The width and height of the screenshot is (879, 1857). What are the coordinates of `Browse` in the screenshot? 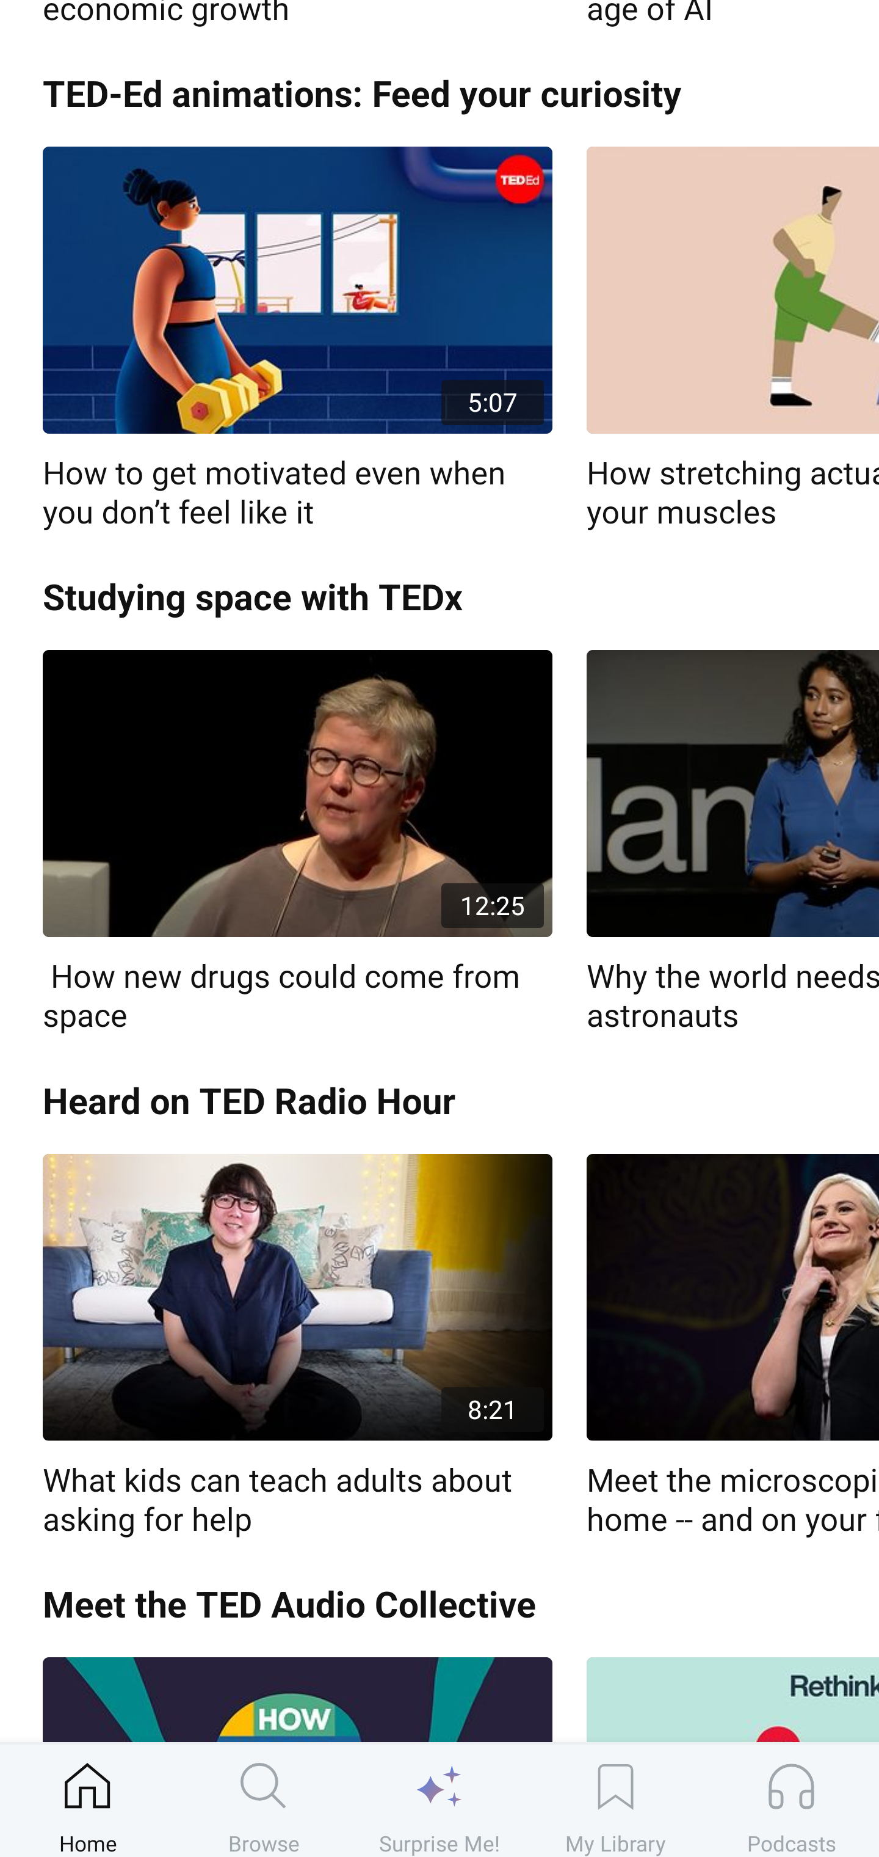 It's located at (264, 1800).